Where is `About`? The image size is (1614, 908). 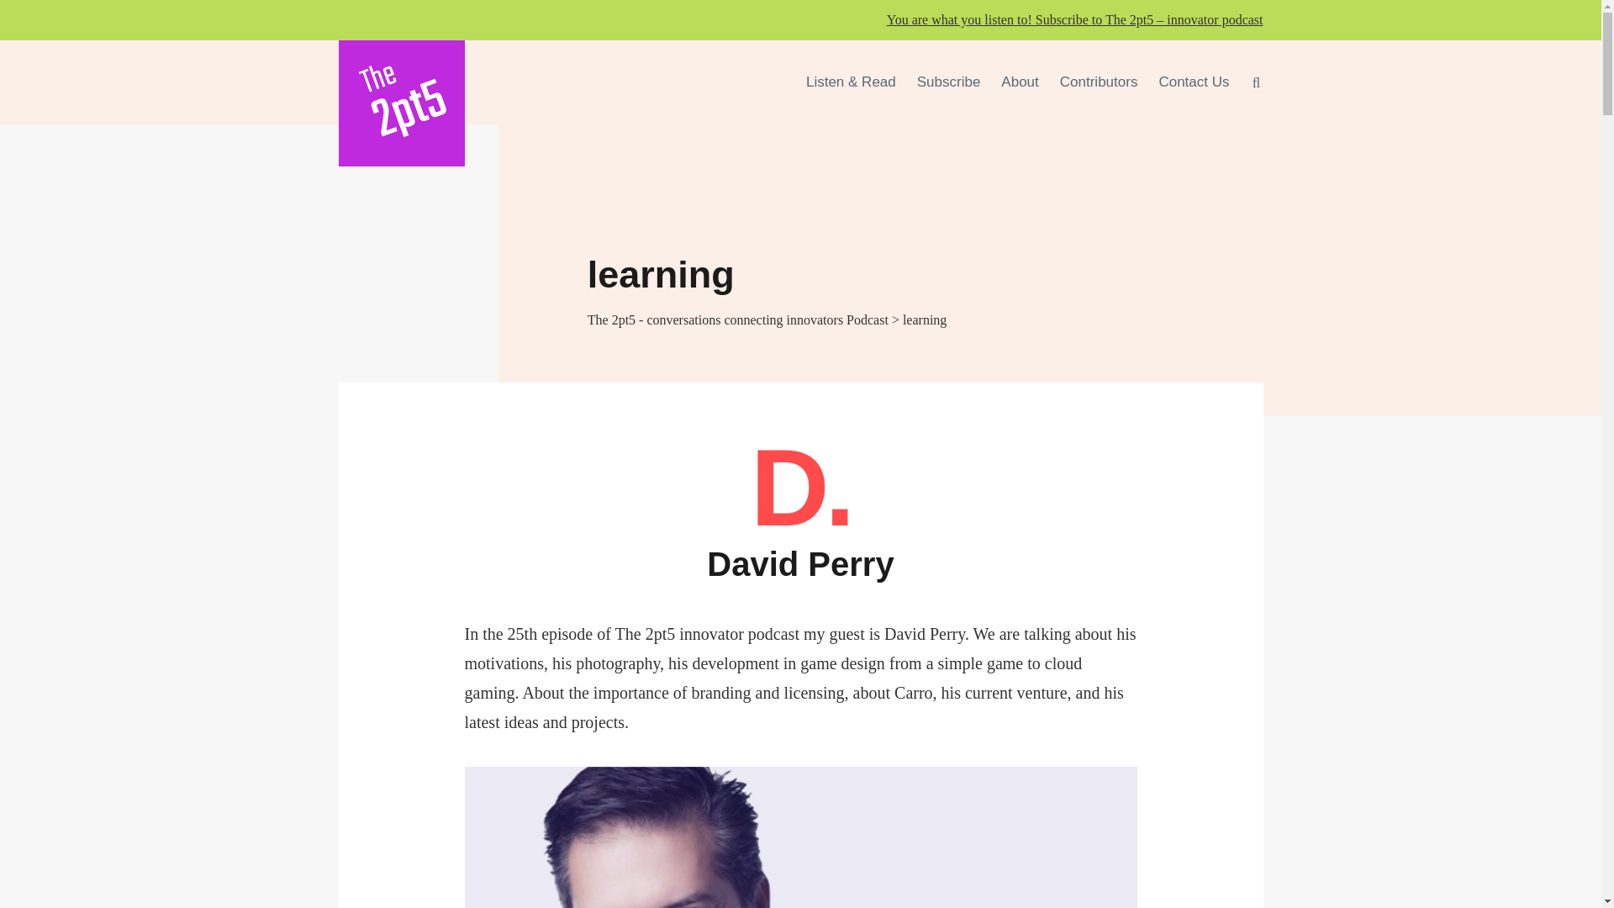 About is located at coordinates (1019, 82).